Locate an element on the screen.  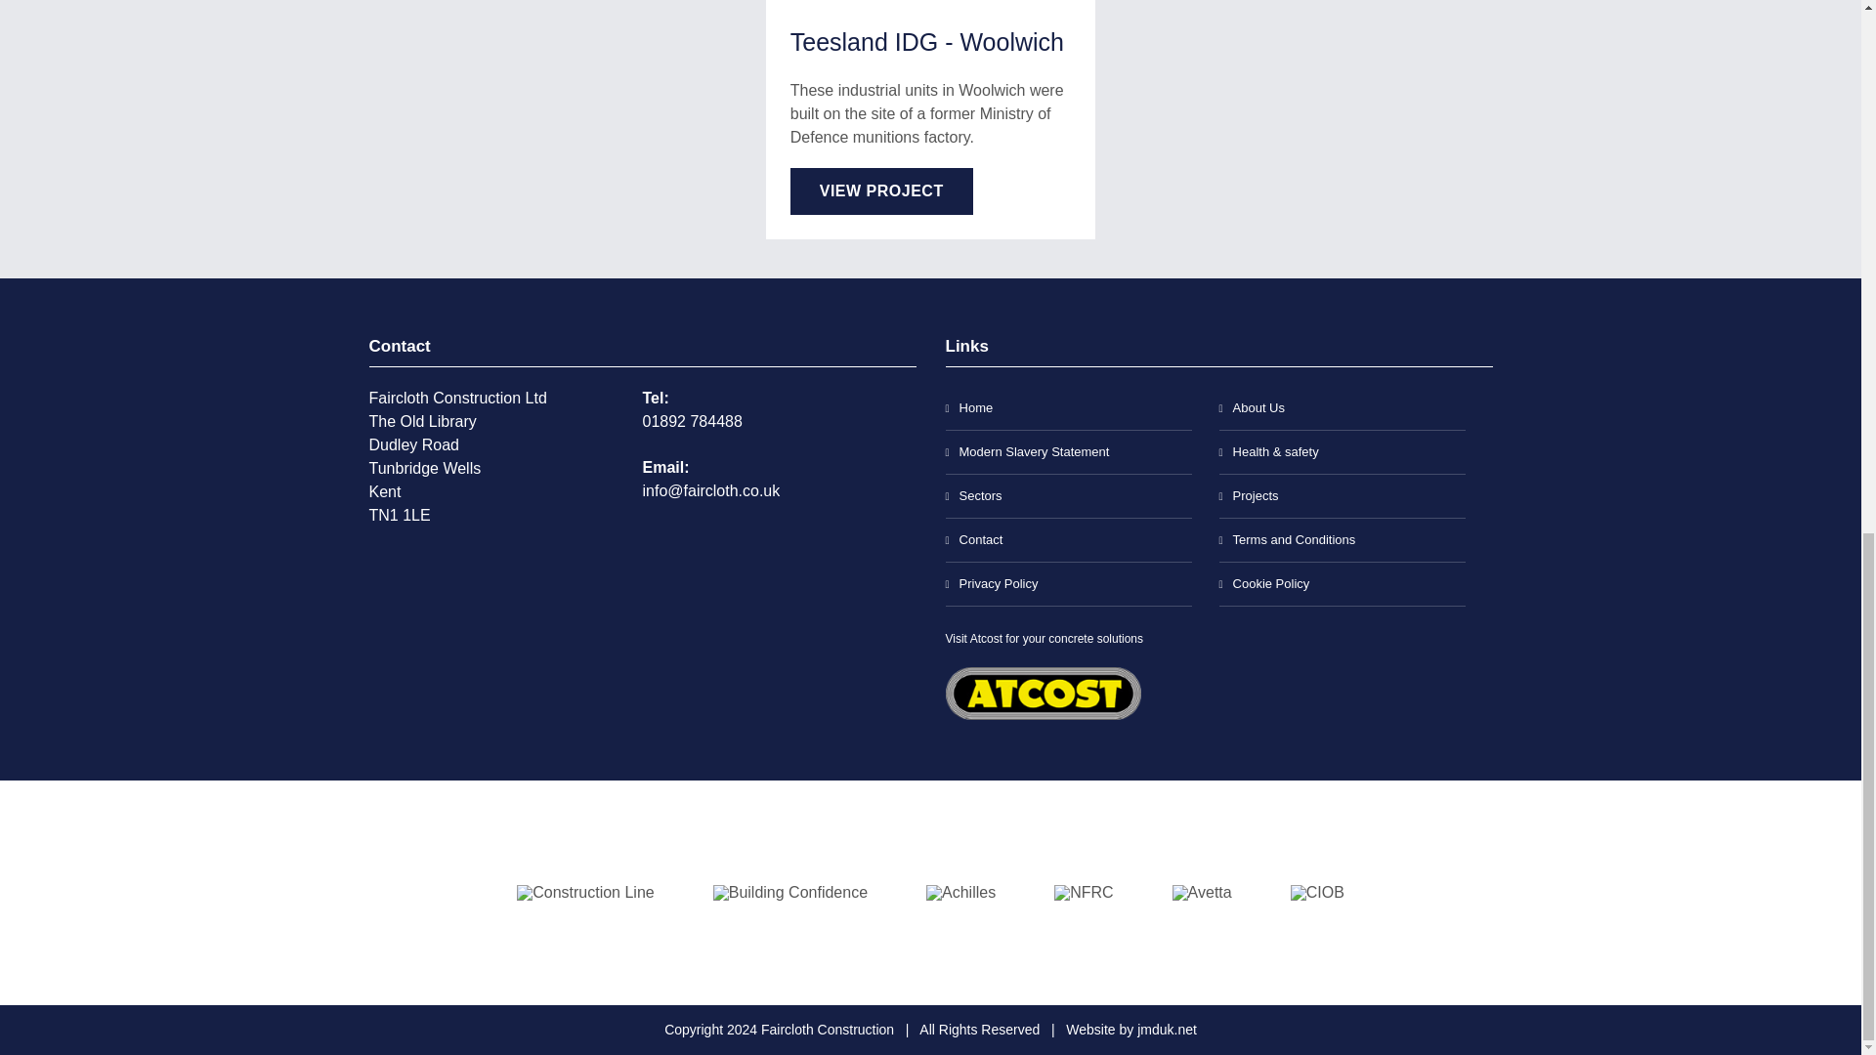
01892 784488 is located at coordinates (693, 421).